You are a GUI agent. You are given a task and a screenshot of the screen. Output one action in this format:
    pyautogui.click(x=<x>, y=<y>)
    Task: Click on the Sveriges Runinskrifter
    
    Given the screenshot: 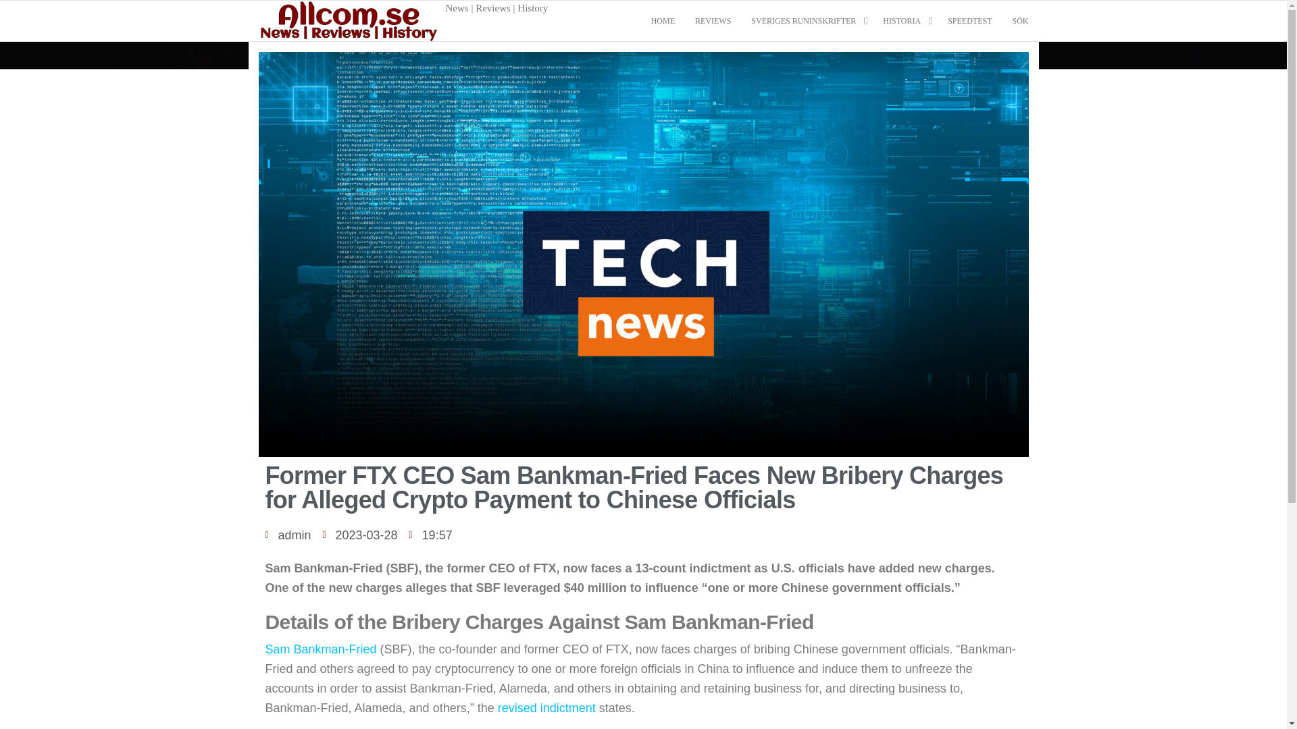 What is the action you would take?
    pyautogui.click(x=807, y=20)
    